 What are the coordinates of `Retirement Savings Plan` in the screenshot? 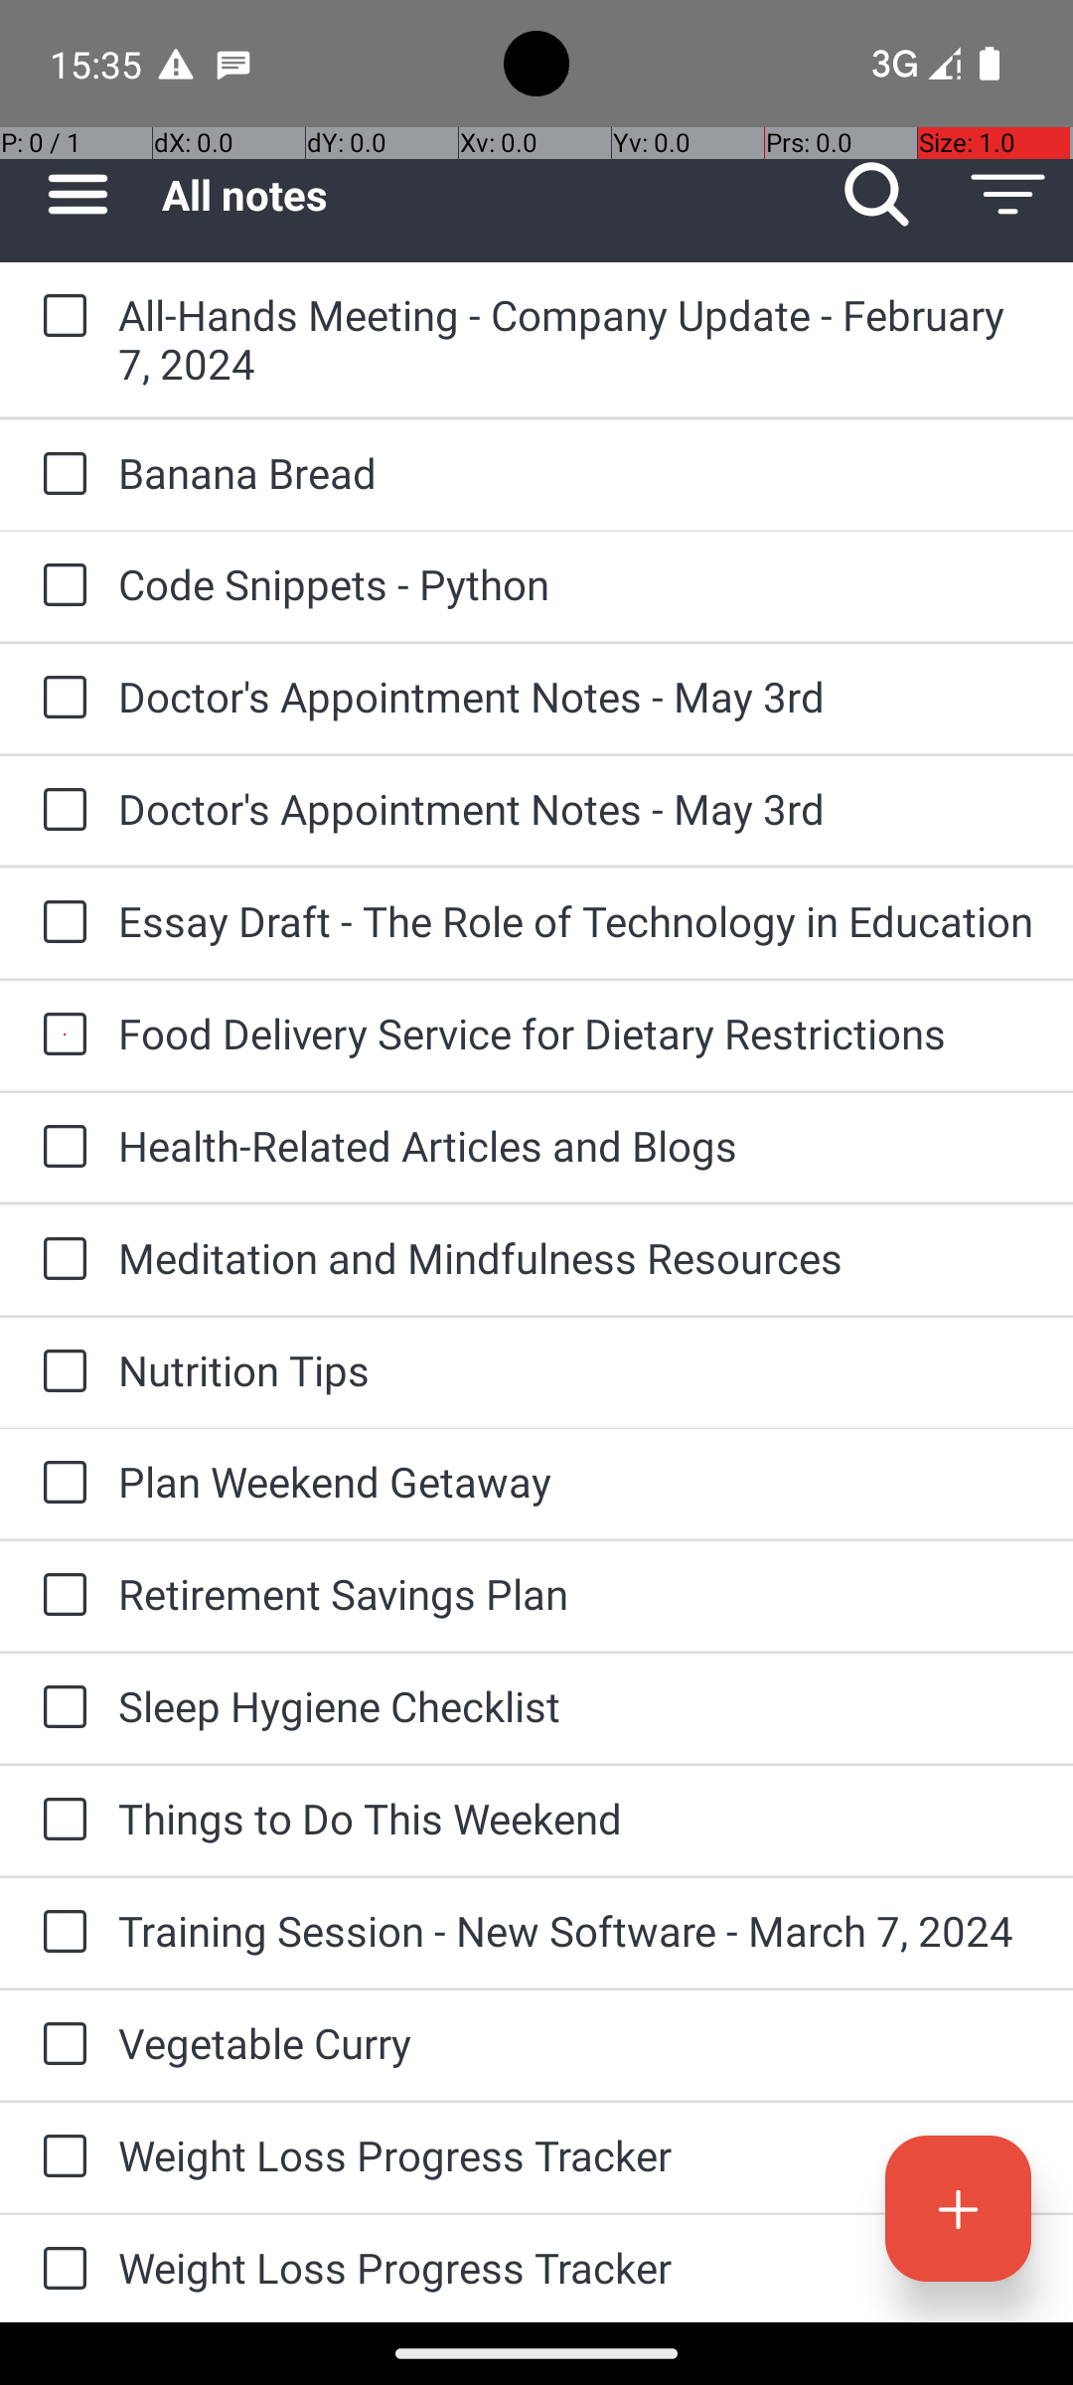 It's located at (576, 1594).